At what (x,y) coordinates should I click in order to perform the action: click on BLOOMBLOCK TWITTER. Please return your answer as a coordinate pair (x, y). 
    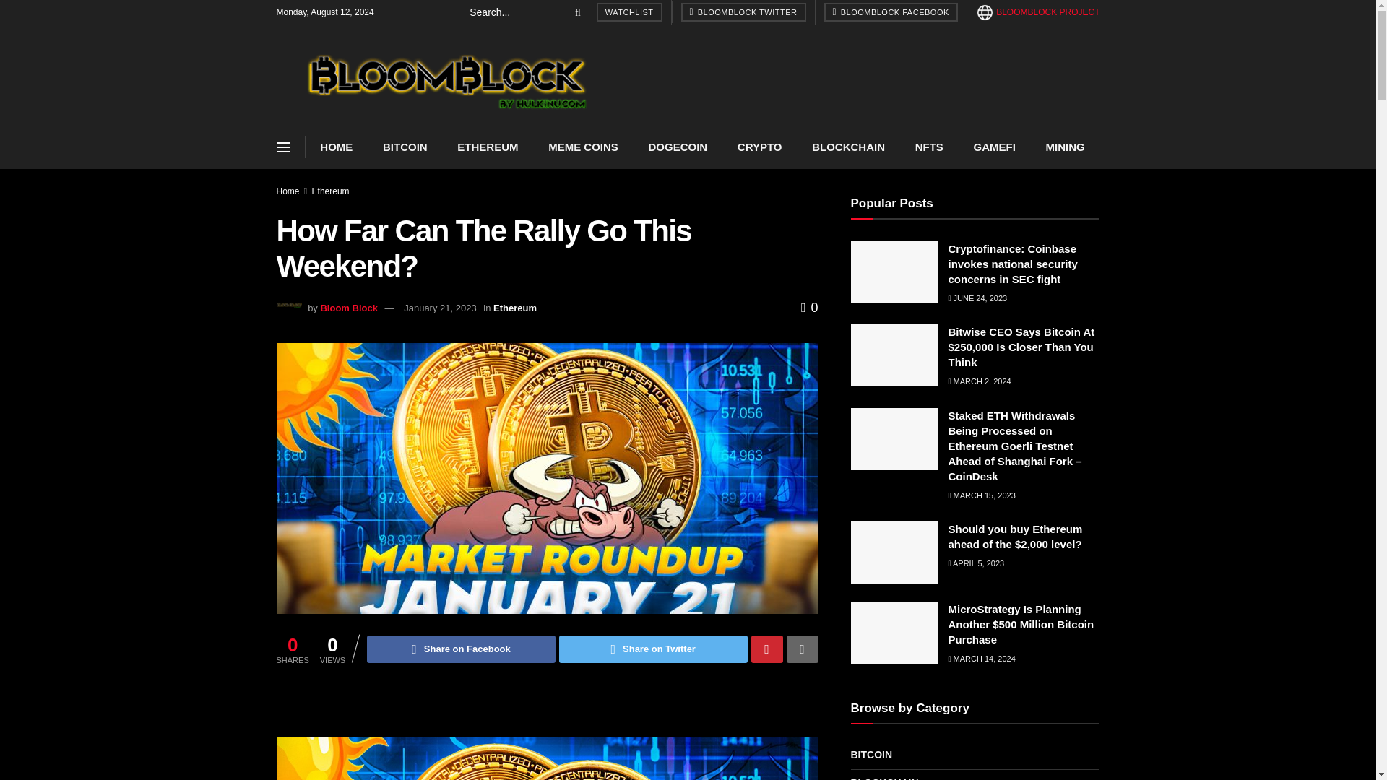
    Looking at the image, I should click on (743, 12).